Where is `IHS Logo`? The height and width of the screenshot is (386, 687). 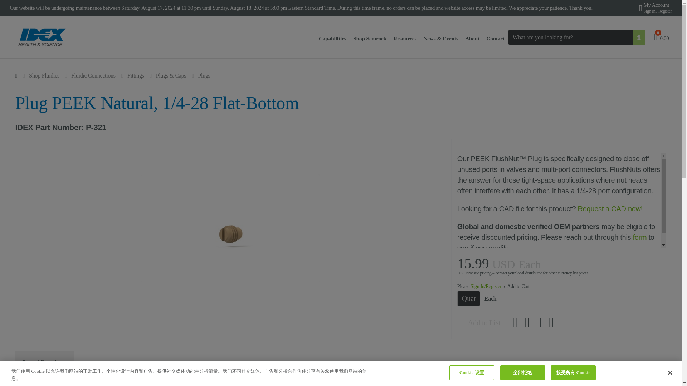
IHS Logo is located at coordinates (42, 37).